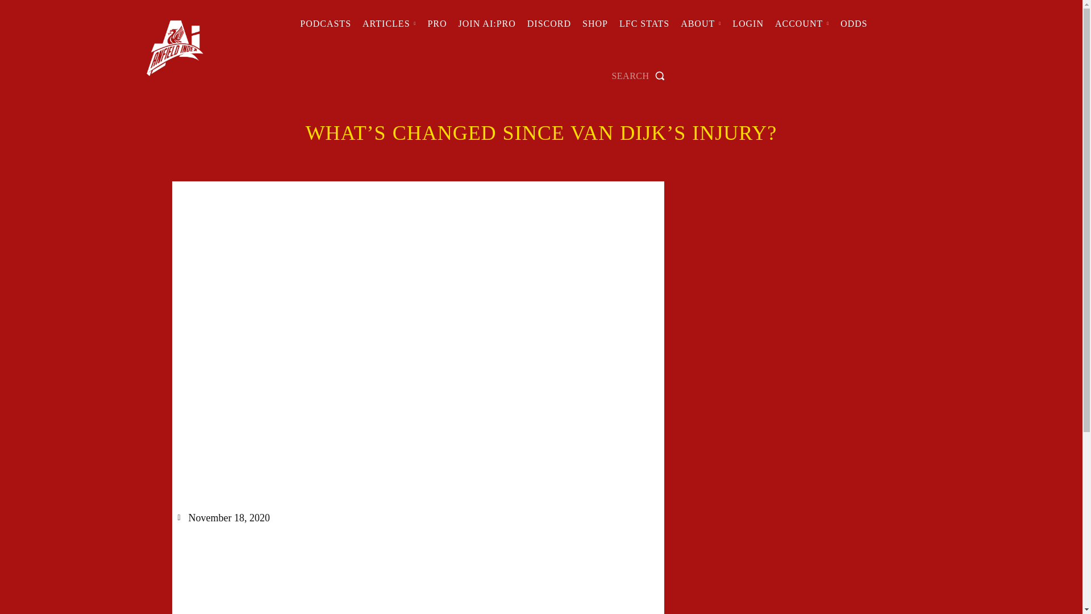  What do you see at coordinates (595, 24) in the screenshot?
I see `SHOP` at bounding box center [595, 24].